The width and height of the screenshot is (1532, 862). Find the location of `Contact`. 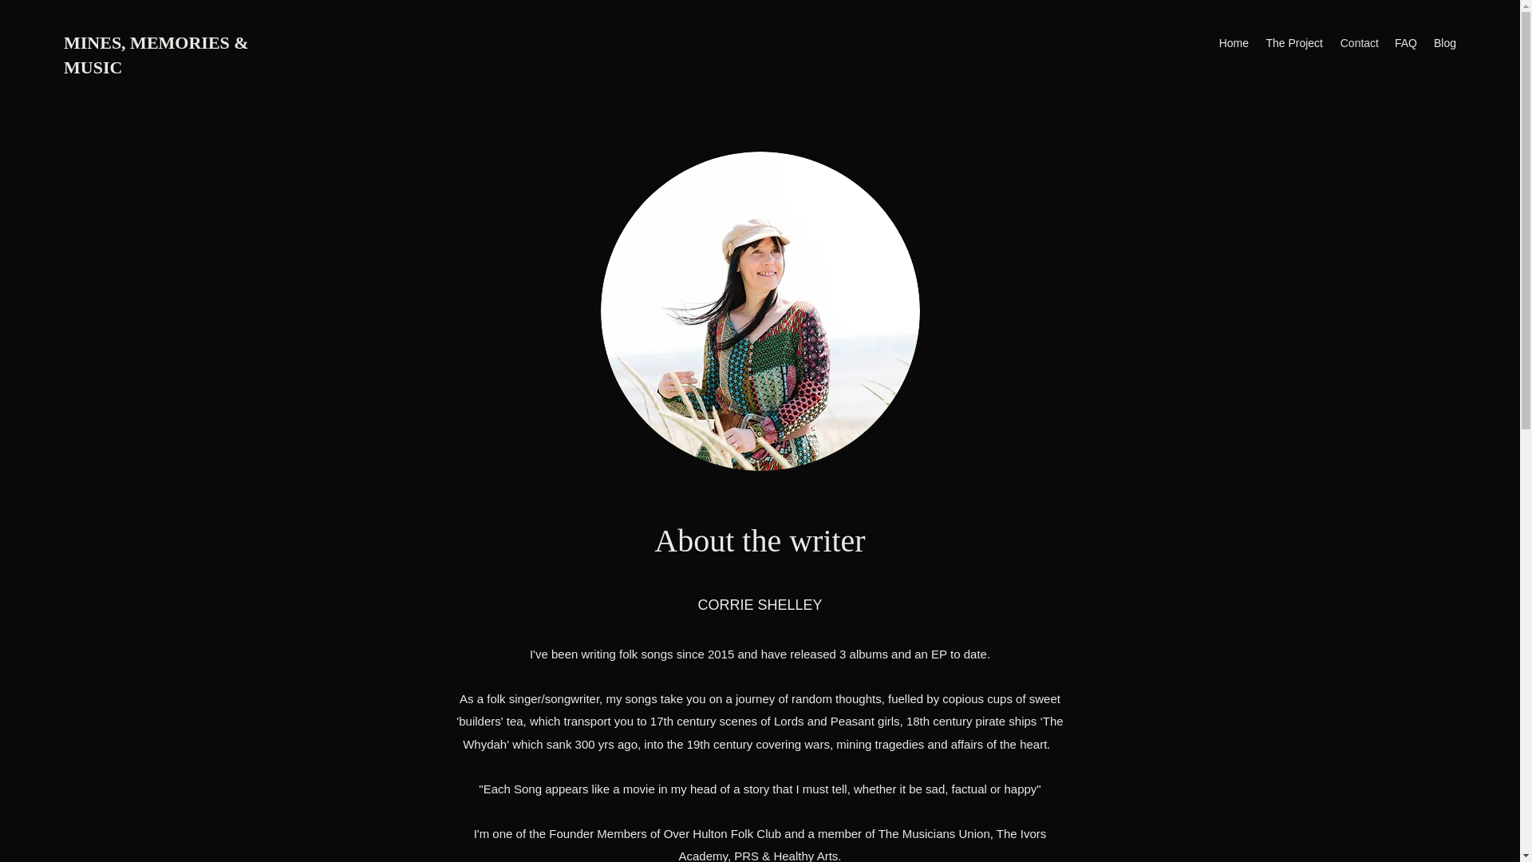

Contact is located at coordinates (1358, 43).